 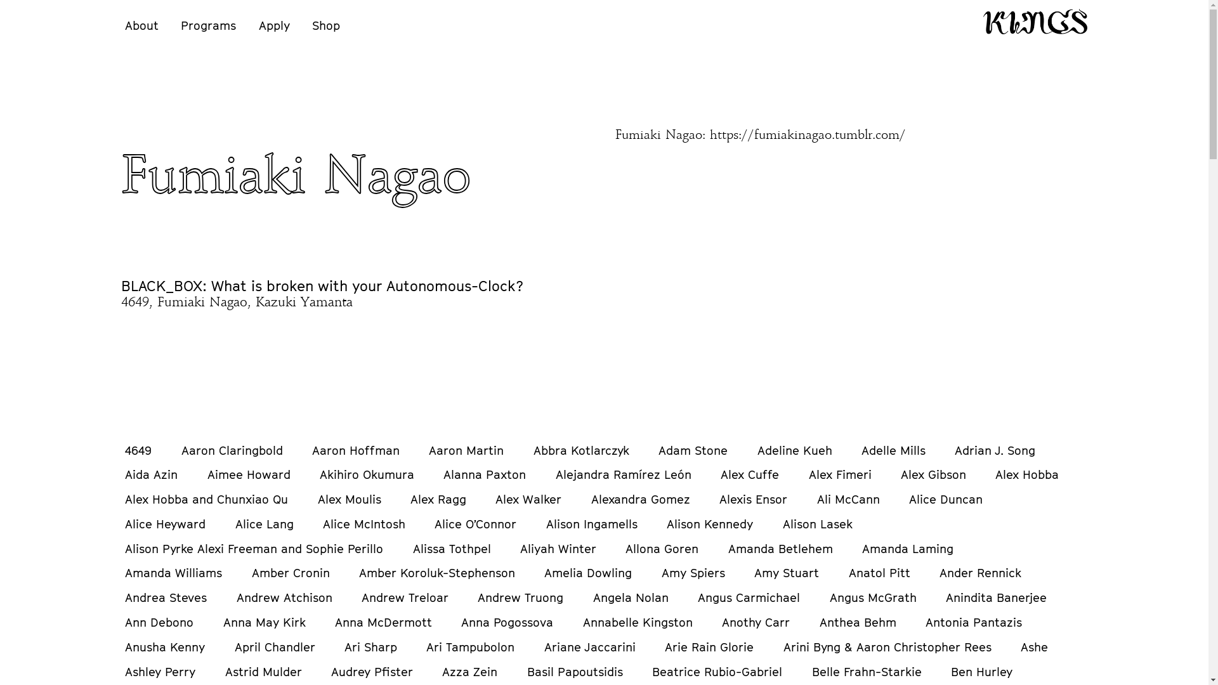 What do you see at coordinates (795, 450) in the screenshot?
I see `Adeline Kueh` at bounding box center [795, 450].